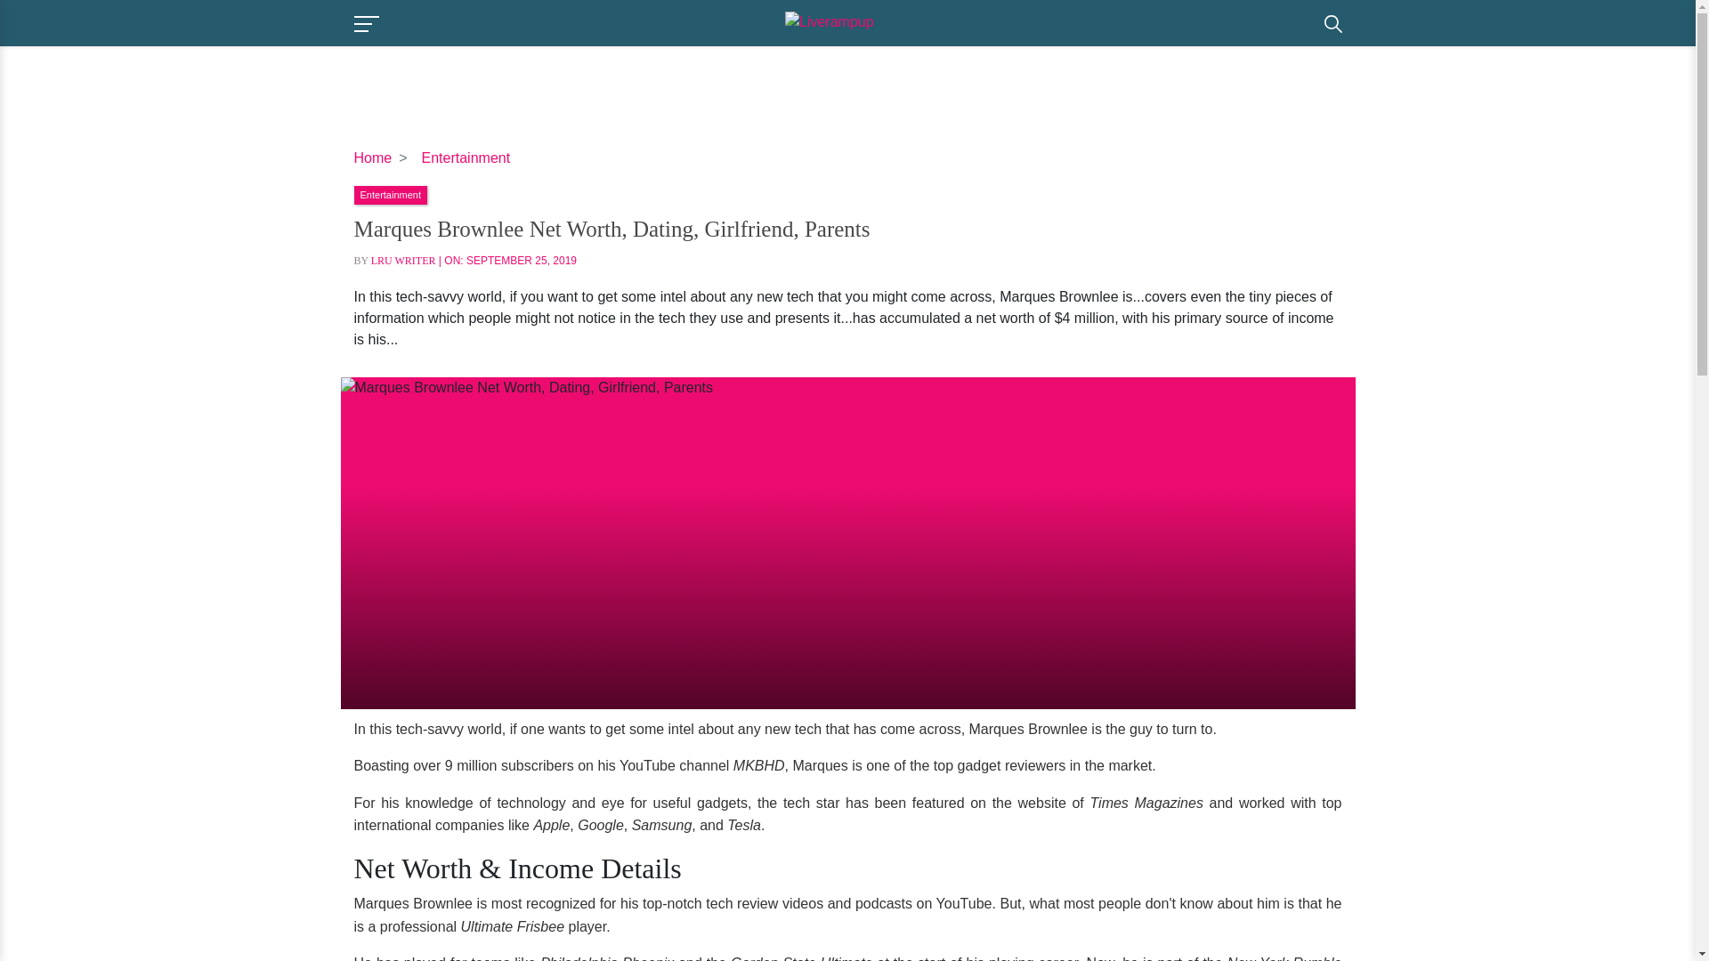 The image size is (1709, 961). I want to click on Entertainment, so click(466, 157).